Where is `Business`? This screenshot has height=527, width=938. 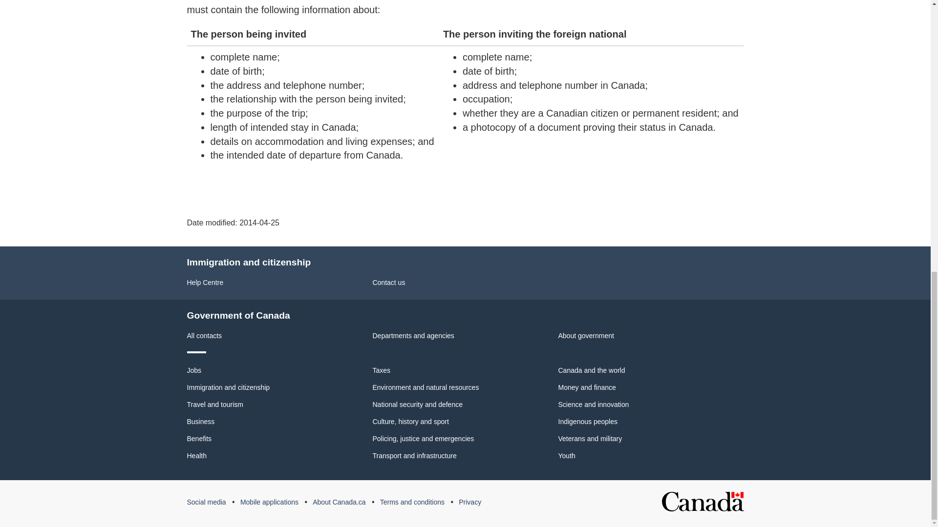 Business is located at coordinates (200, 422).